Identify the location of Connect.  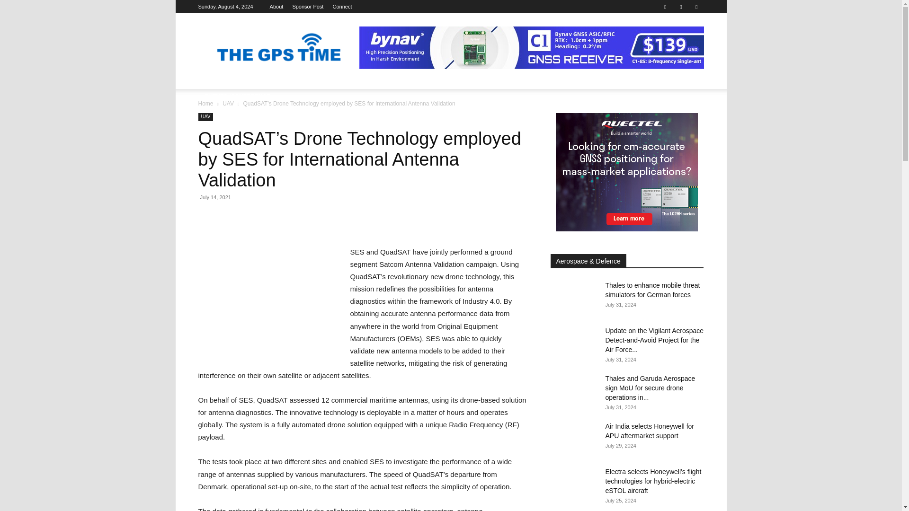
(342, 7).